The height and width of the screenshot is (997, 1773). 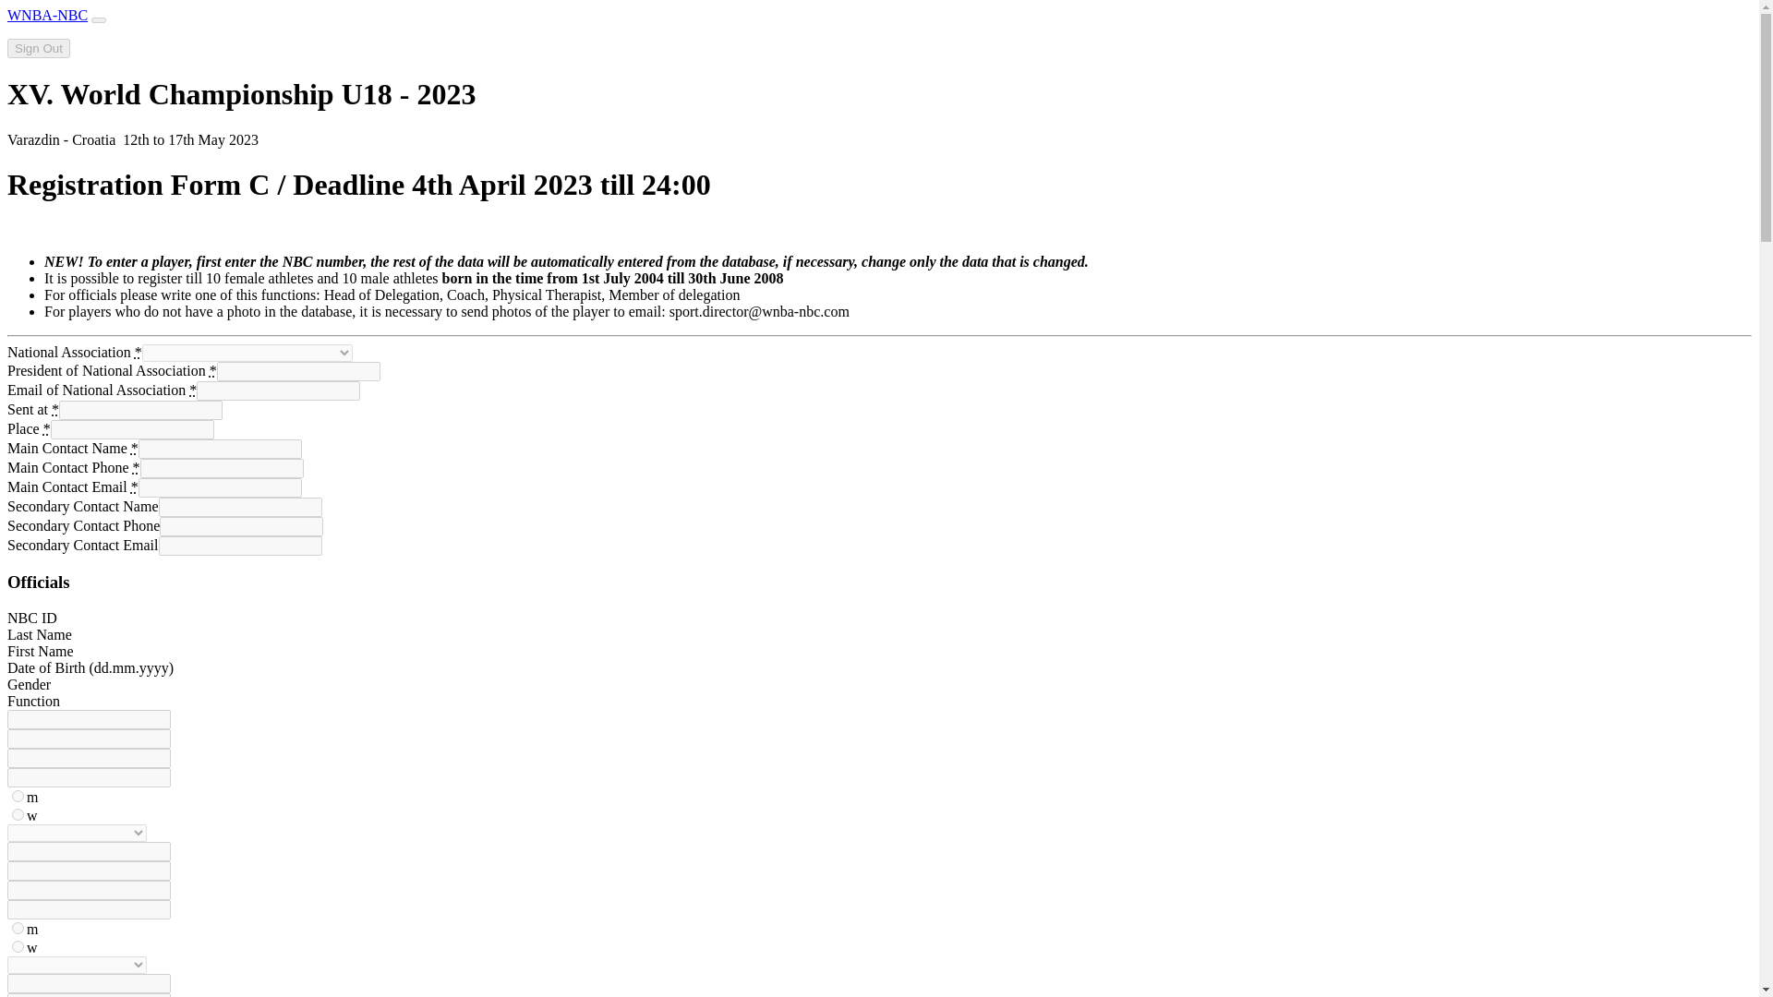 I want to click on w, so click(x=18, y=814).